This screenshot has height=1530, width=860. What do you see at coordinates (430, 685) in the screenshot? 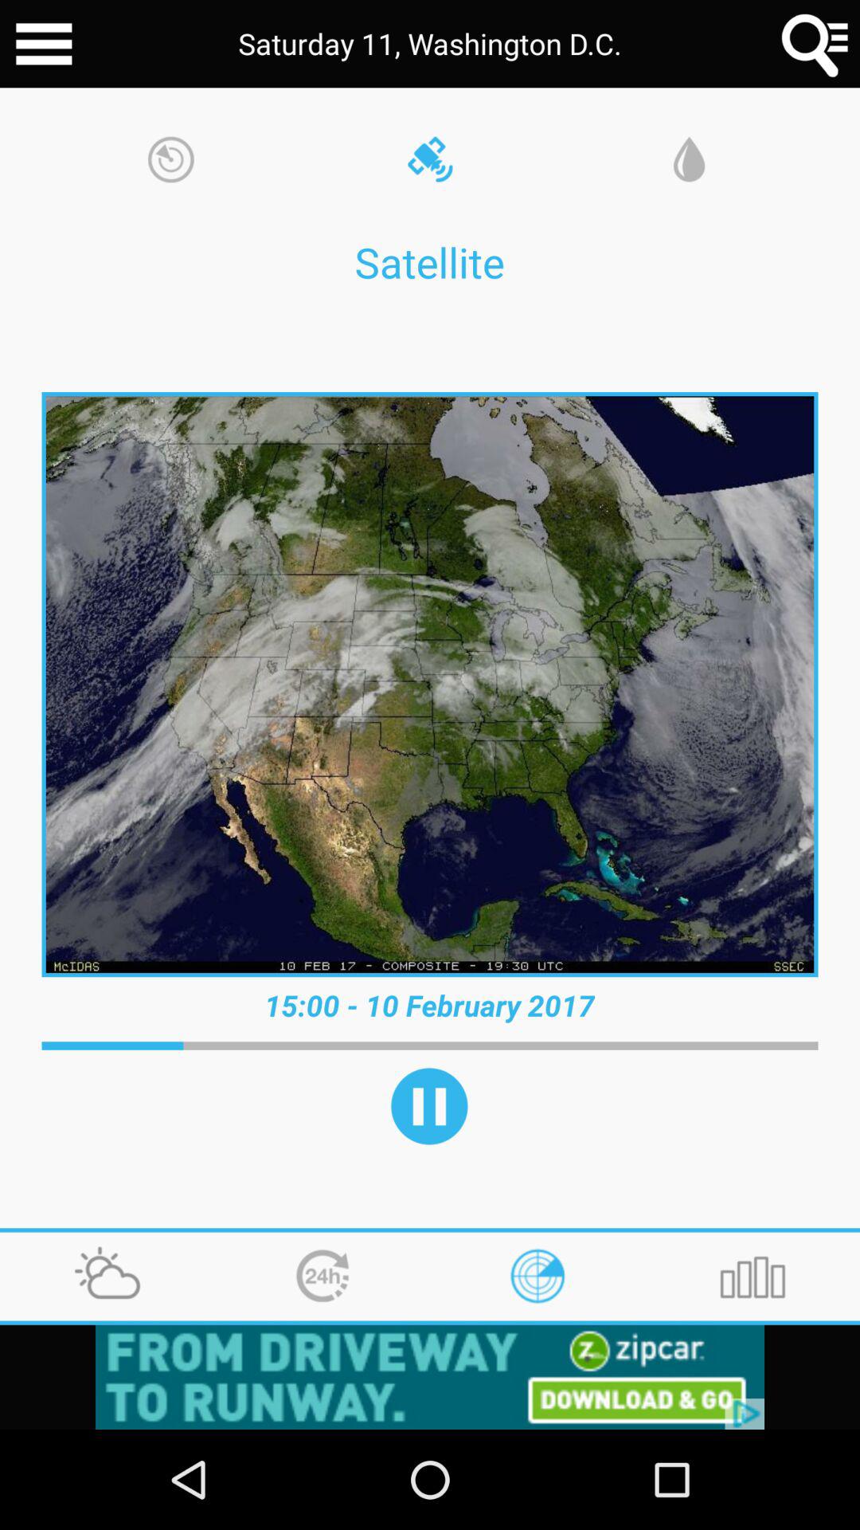
I see `satellite picture` at bounding box center [430, 685].